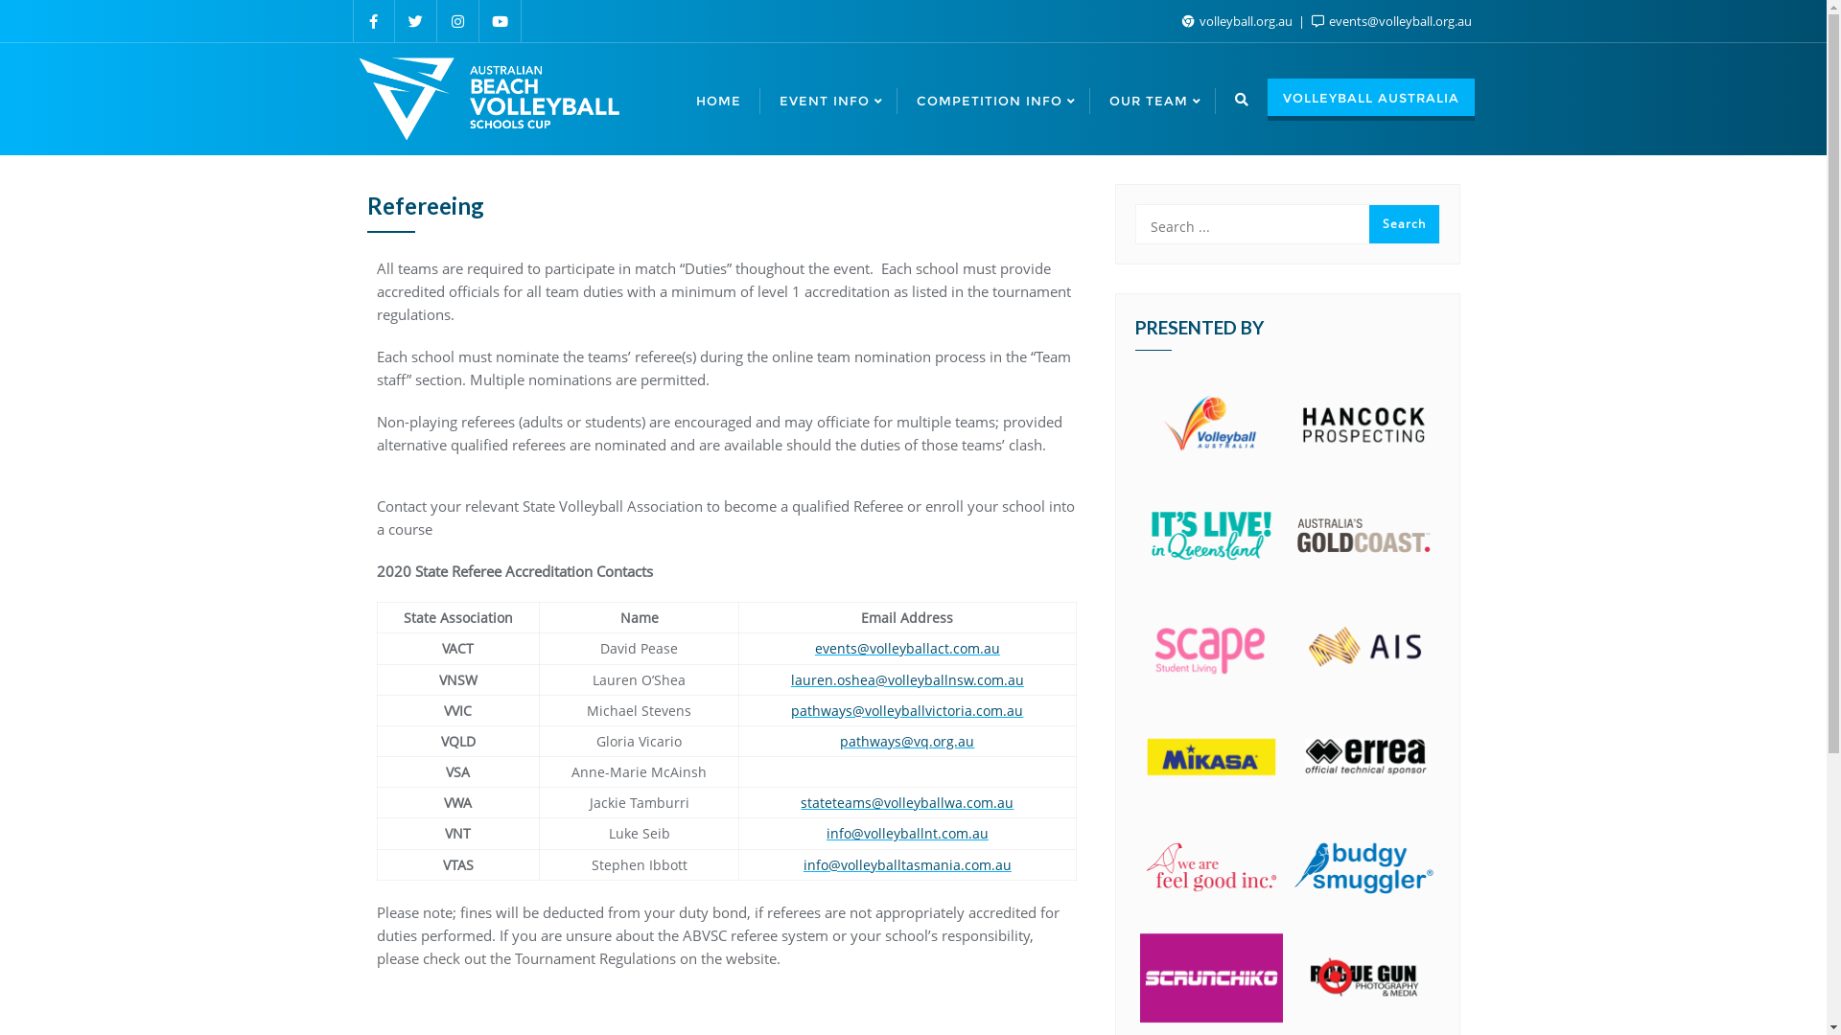  I want to click on OUR TEAM, so click(1153, 100).